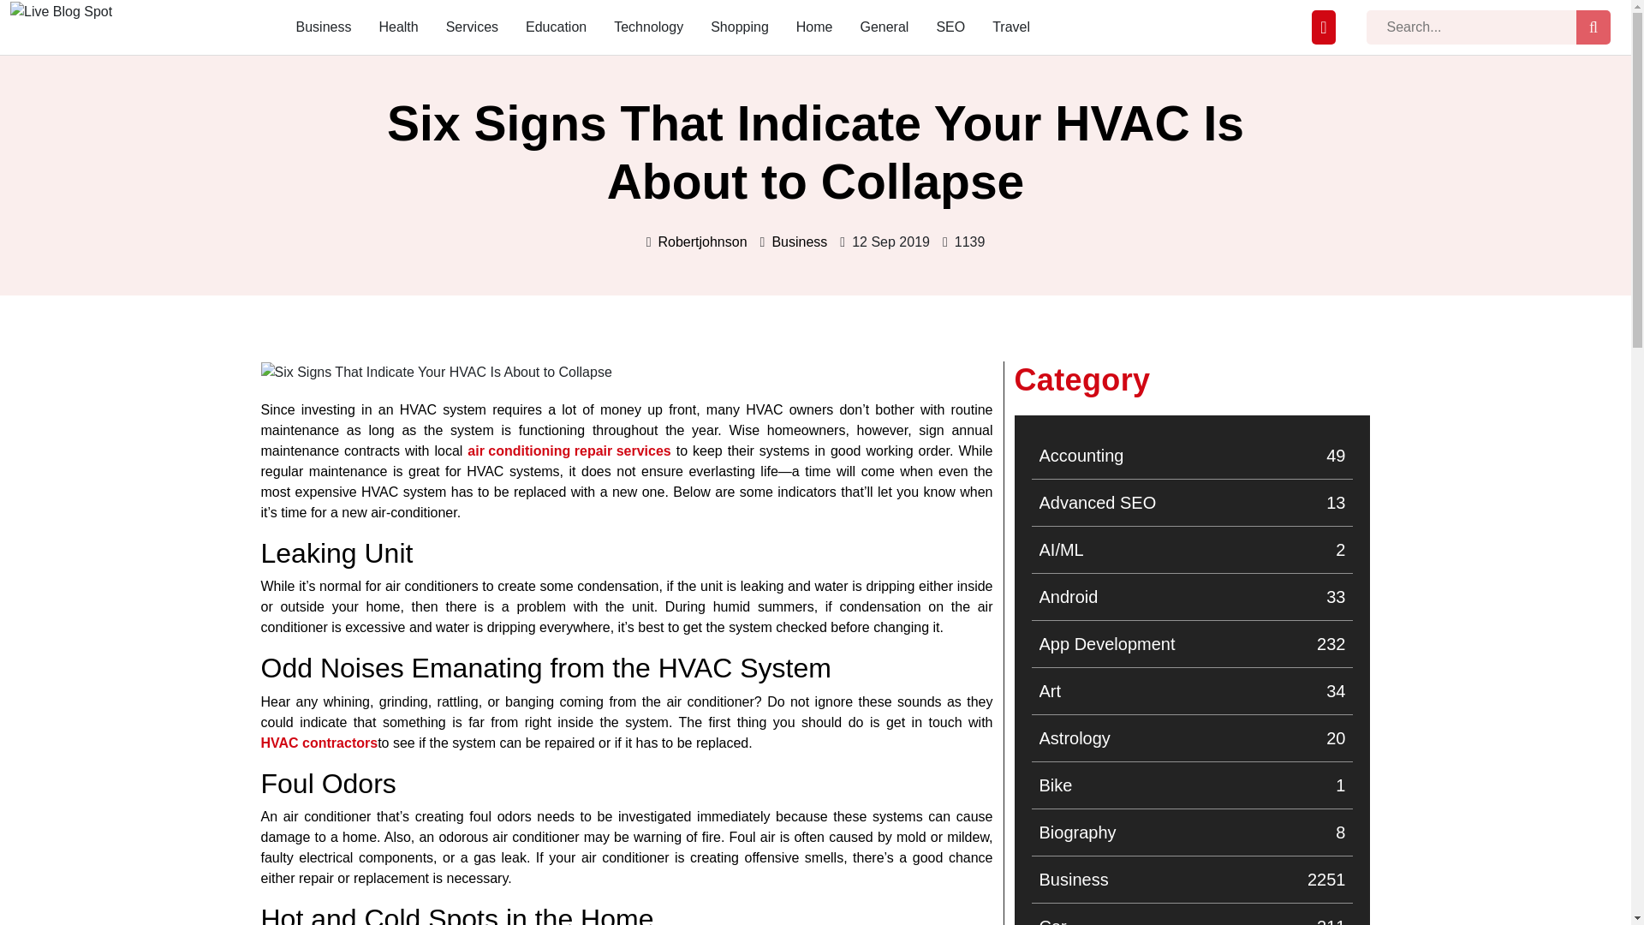  What do you see at coordinates (702, 242) in the screenshot?
I see `Business` at bounding box center [702, 242].